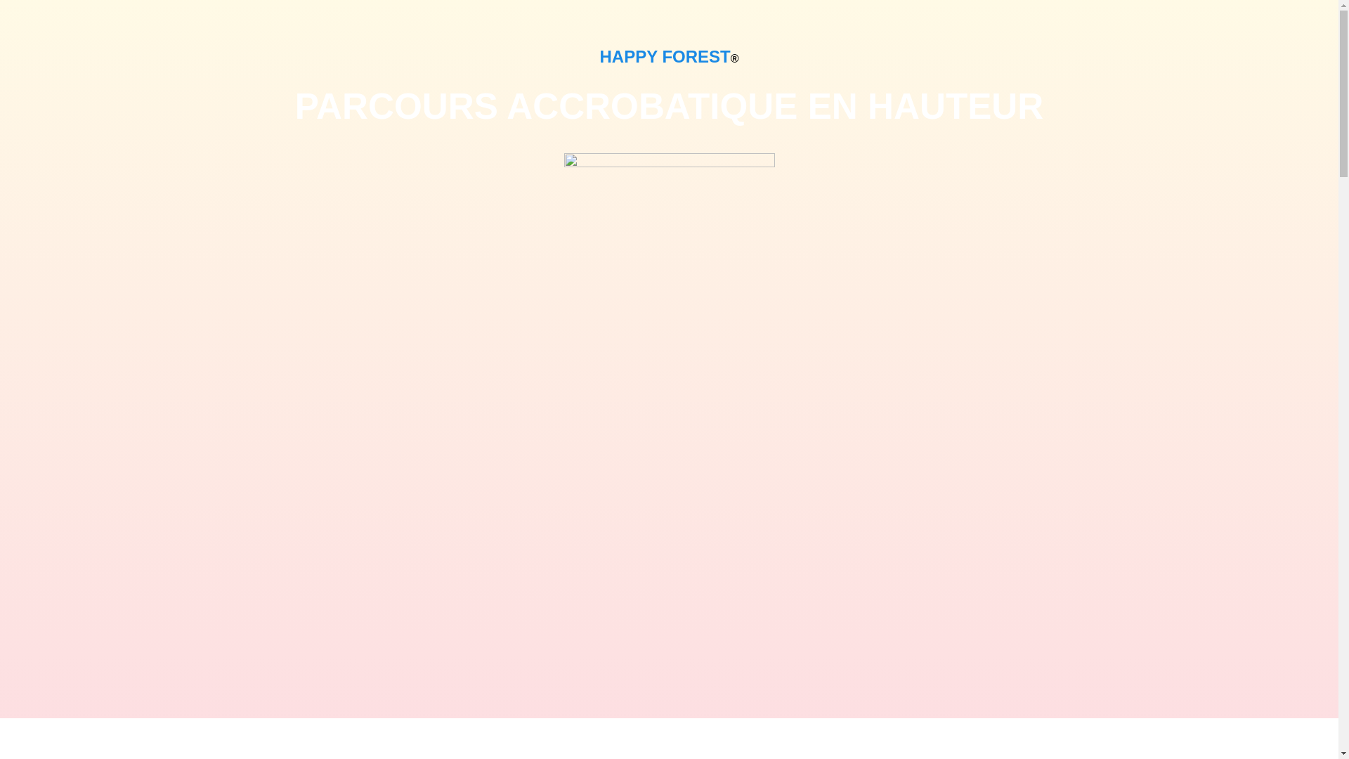 The image size is (1349, 759). What do you see at coordinates (304, 86) in the screenshot?
I see `Welcome` at bounding box center [304, 86].